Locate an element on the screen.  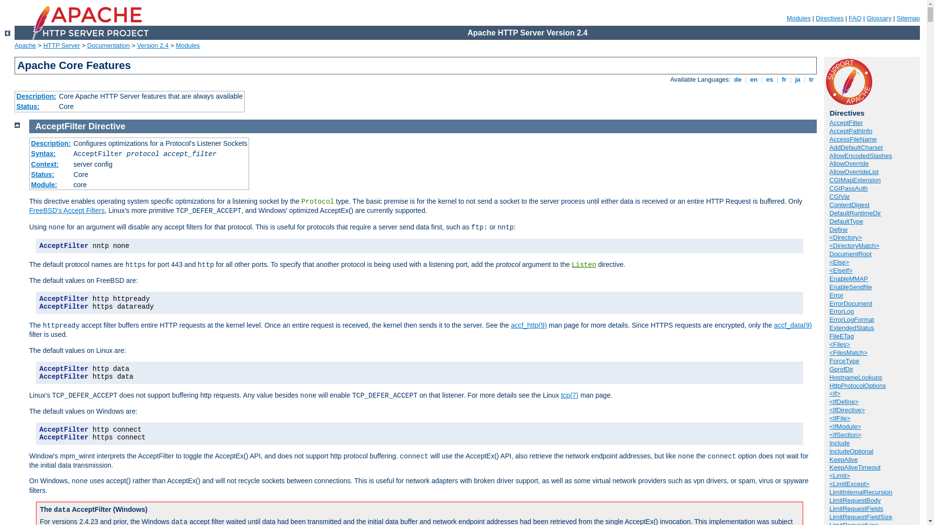
Include is located at coordinates (840, 443).